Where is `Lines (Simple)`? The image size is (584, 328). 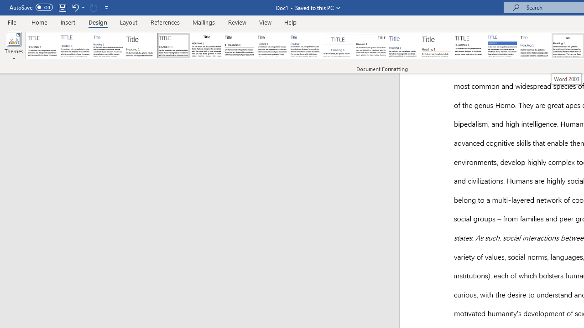 Lines (Simple) is located at coordinates (403, 46).